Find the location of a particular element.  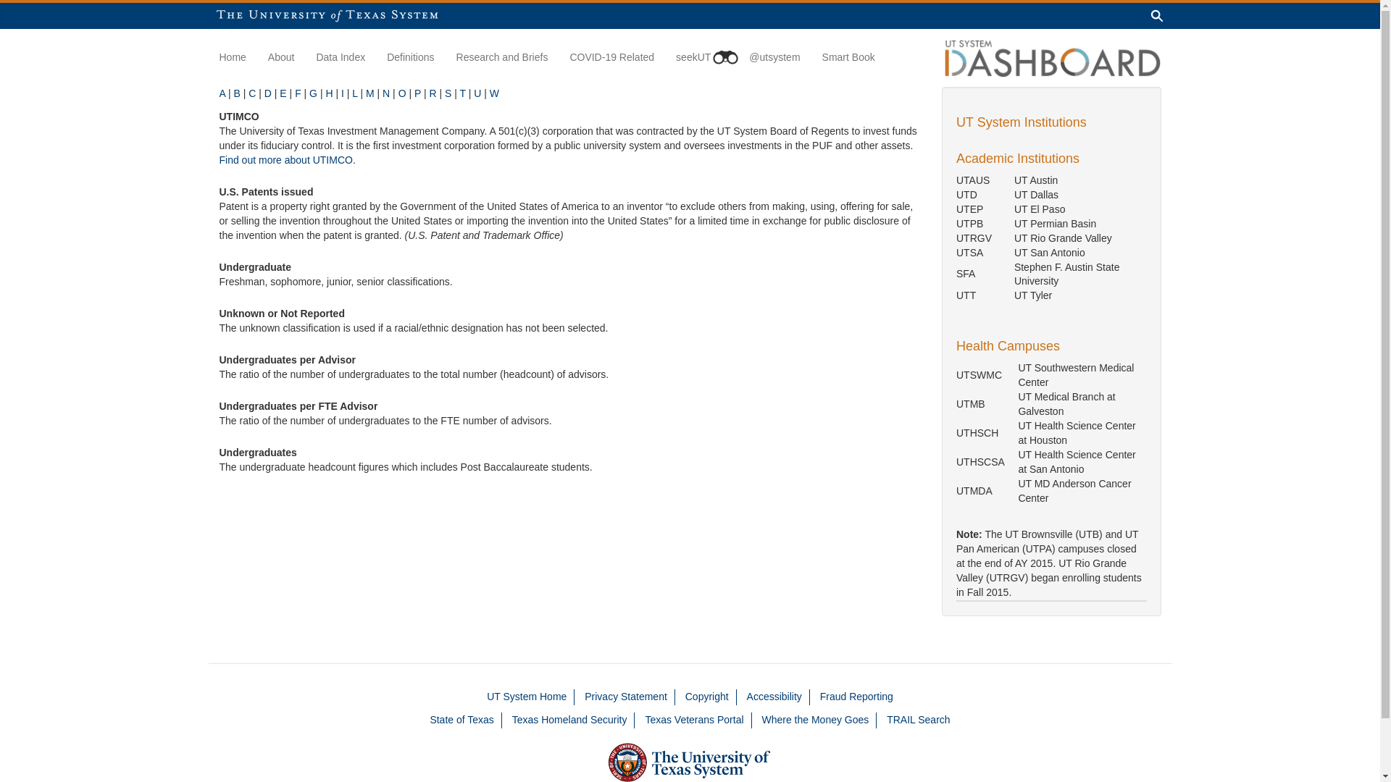

seekUT is located at coordinates (701, 56).